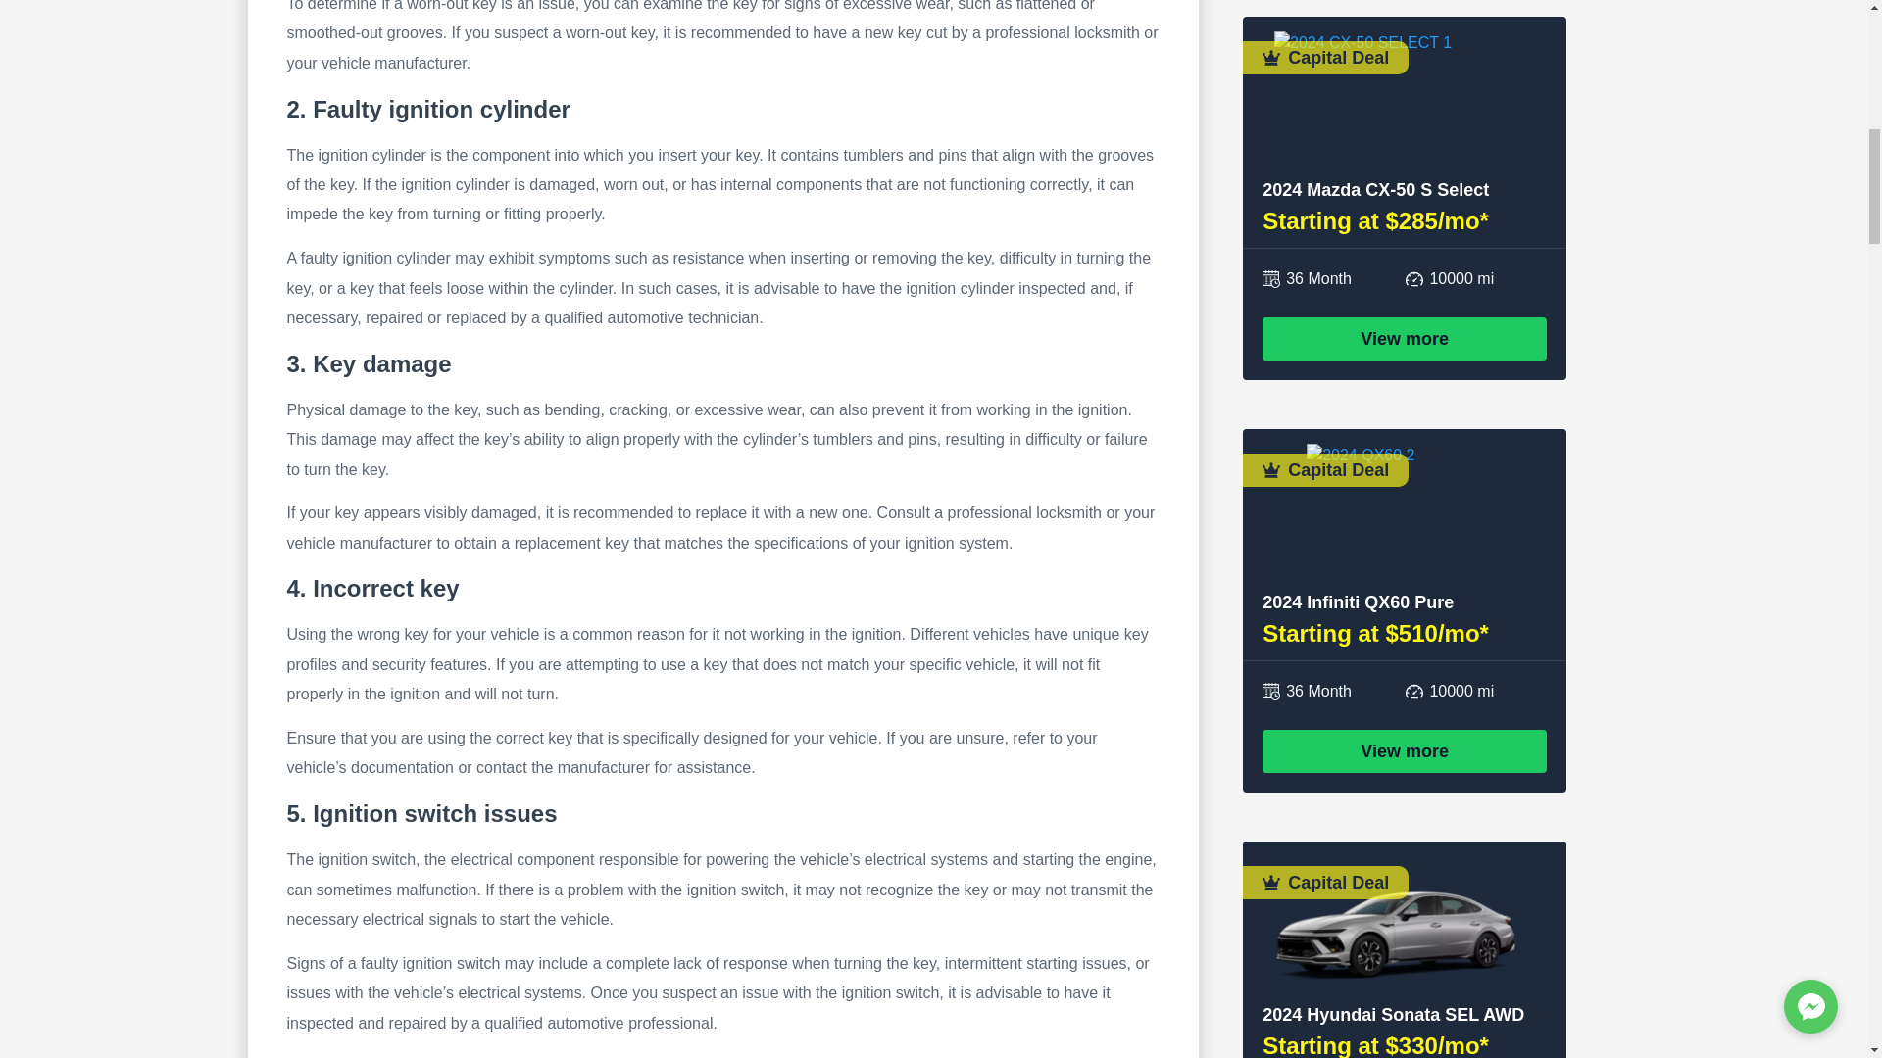 This screenshot has height=1058, width=1882. What do you see at coordinates (1405, 339) in the screenshot?
I see `View more` at bounding box center [1405, 339].